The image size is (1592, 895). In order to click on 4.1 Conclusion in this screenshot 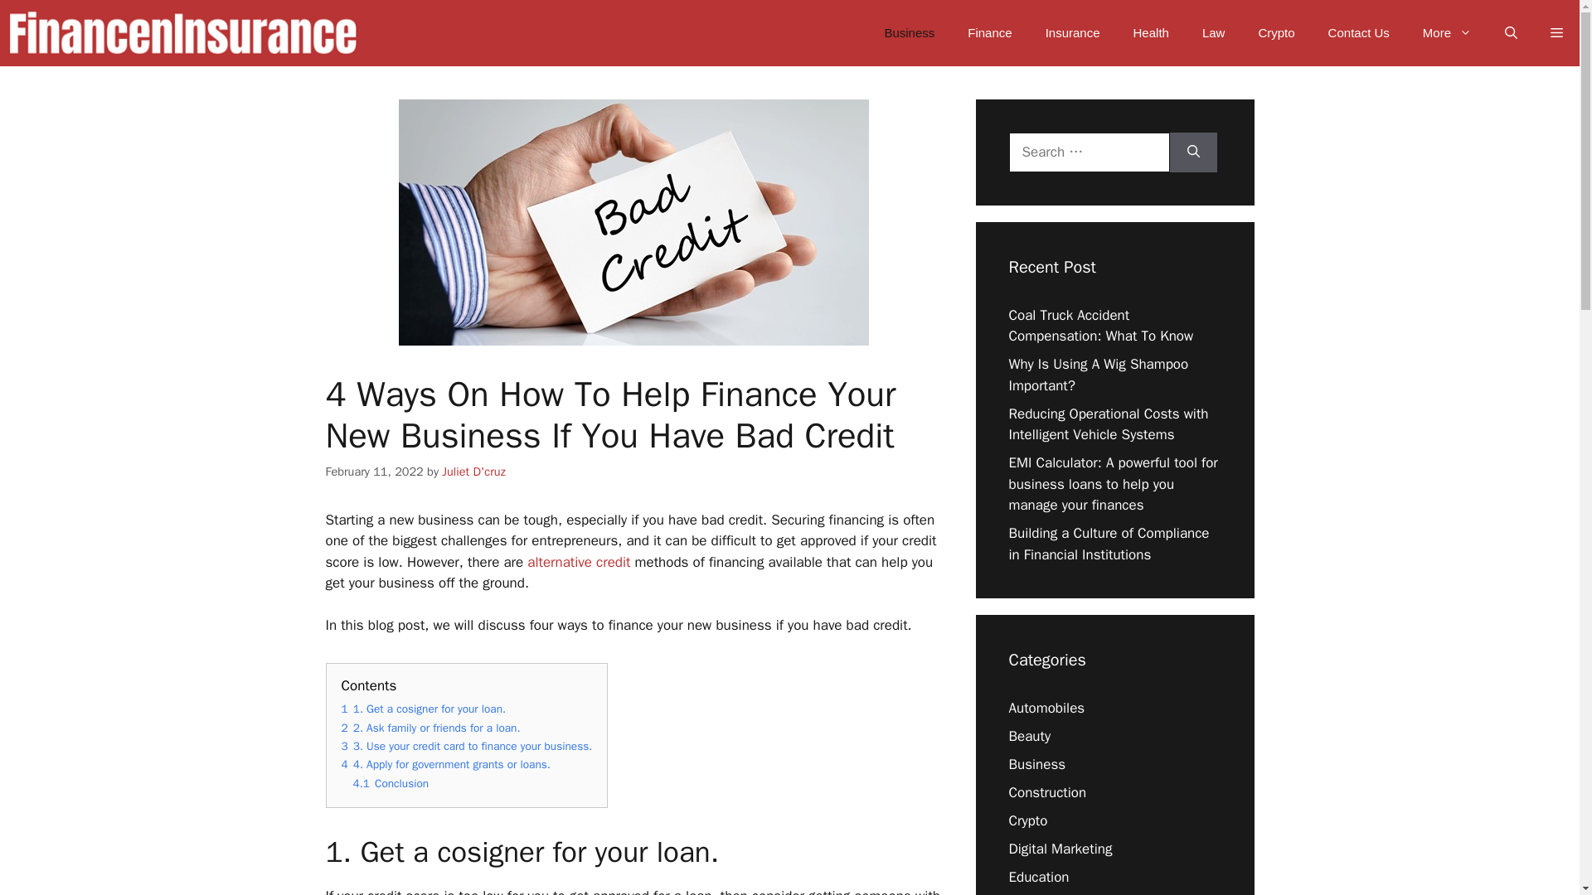, I will do `click(391, 783)`.